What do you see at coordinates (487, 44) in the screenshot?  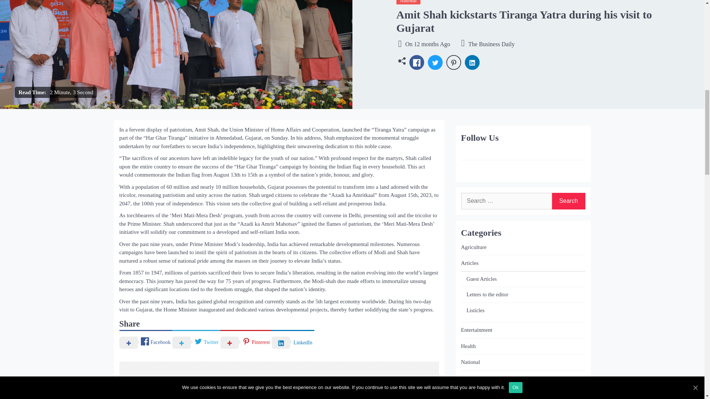 I see `The Business Daily` at bounding box center [487, 44].